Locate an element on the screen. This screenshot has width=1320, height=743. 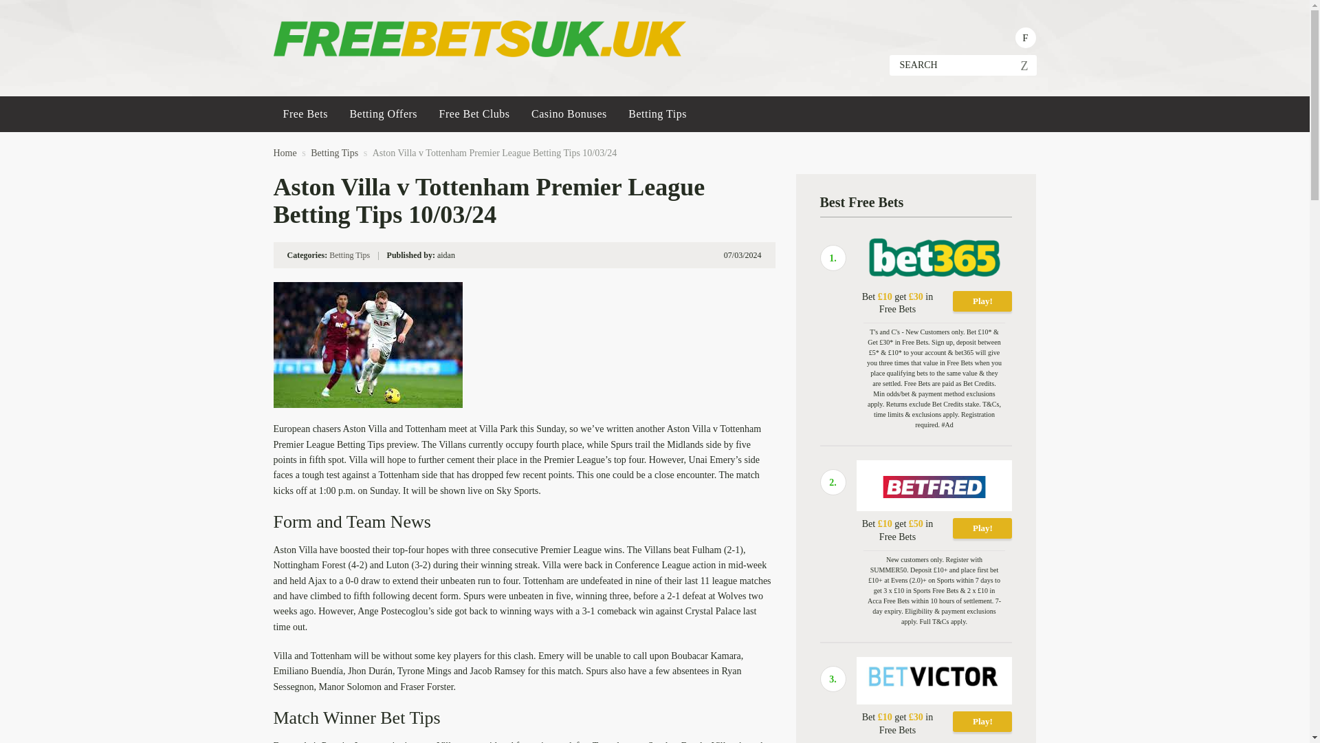
Free Bets is located at coordinates (305, 114).